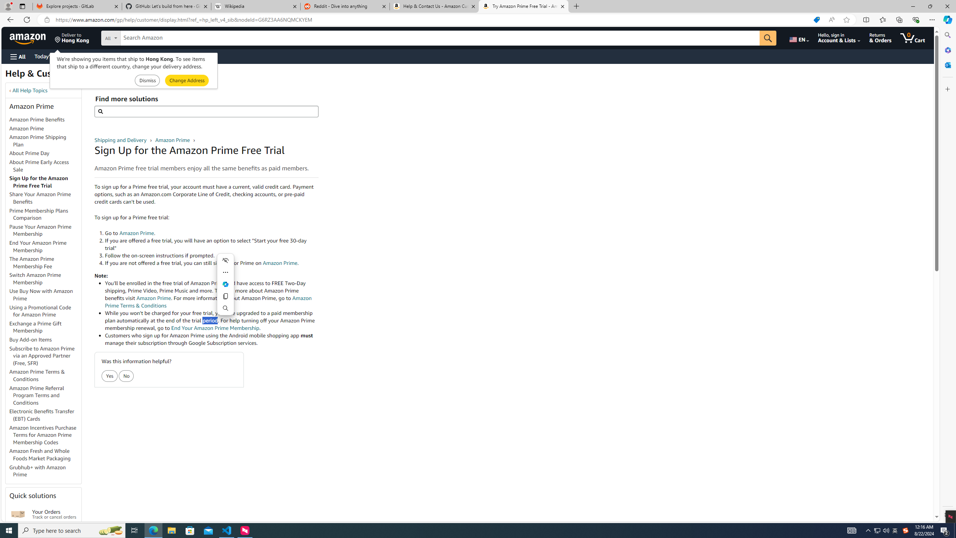  I want to click on Amazon Prime, so click(27, 128).